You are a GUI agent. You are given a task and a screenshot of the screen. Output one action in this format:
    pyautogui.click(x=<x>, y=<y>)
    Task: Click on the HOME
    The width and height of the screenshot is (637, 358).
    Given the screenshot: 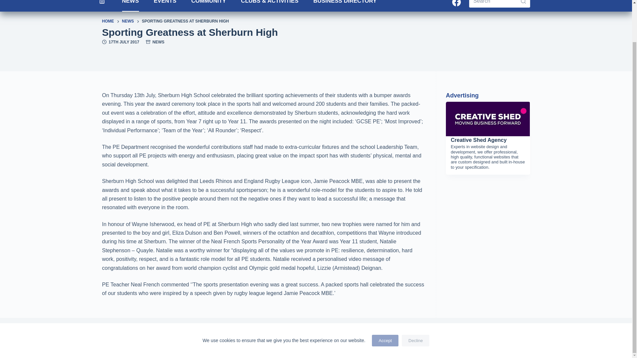 What is the action you would take?
    pyautogui.click(x=108, y=21)
    